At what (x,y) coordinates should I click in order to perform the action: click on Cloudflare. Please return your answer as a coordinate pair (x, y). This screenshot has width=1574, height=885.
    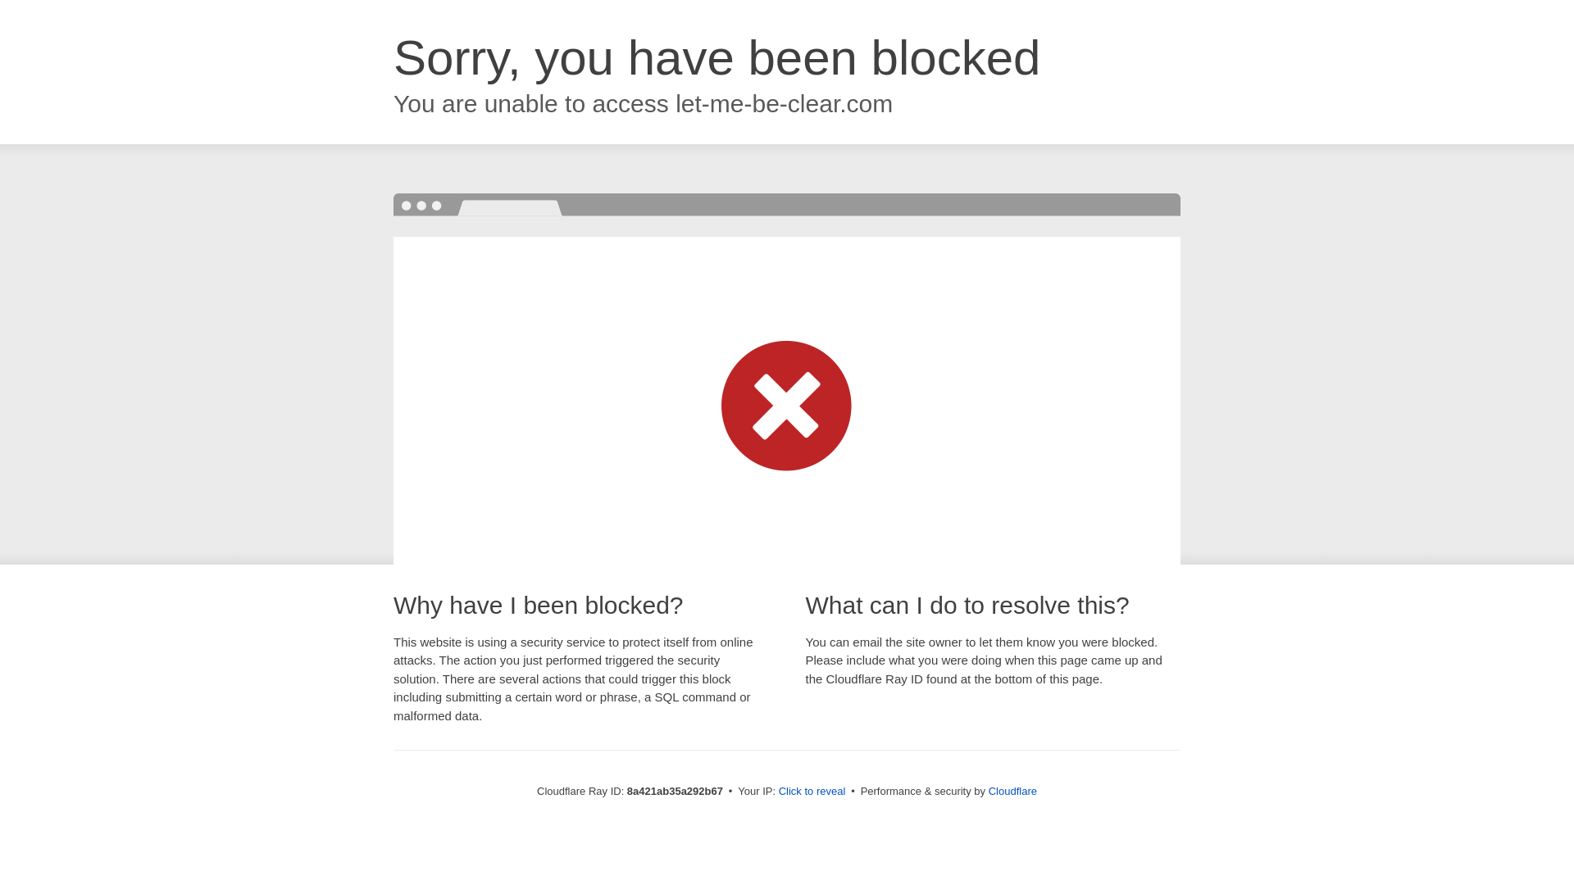
    Looking at the image, I should click on (1012, 791).